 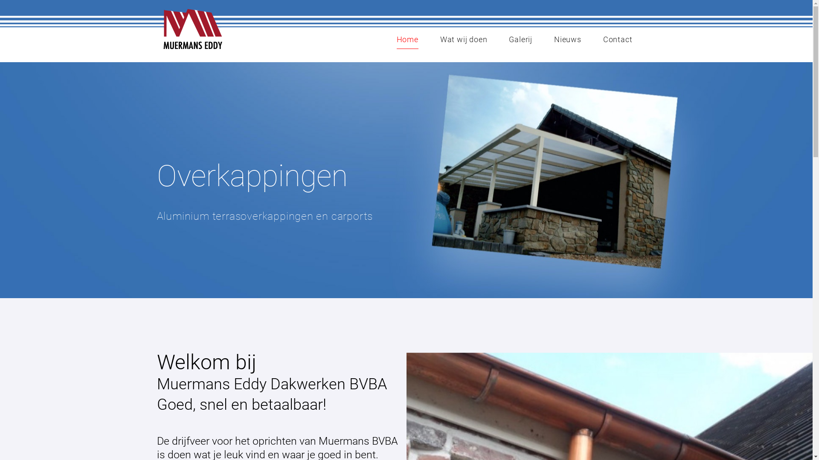 I want to click on Contact, so click(x=618, y=40).